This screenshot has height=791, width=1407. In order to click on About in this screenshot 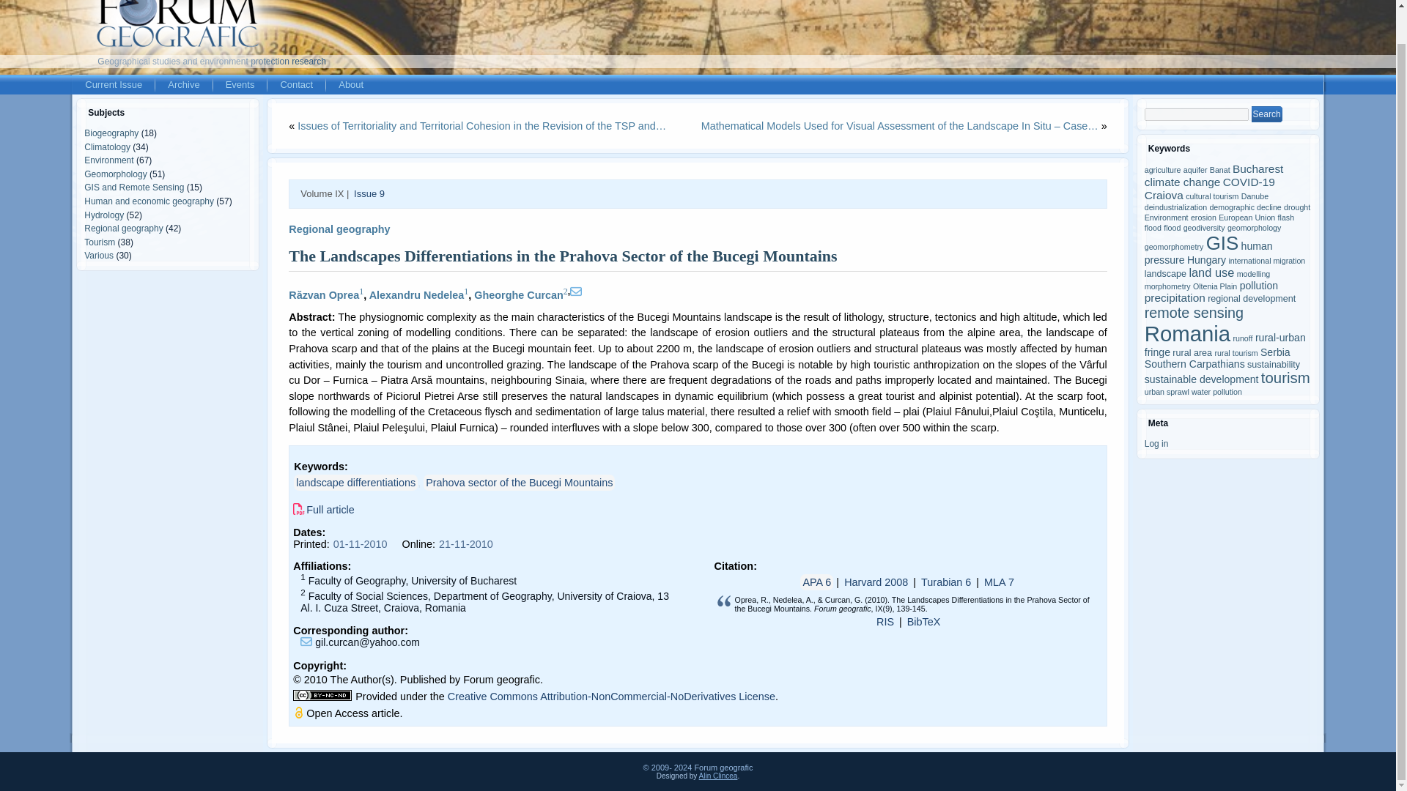, I will do `click(350, 84)`.